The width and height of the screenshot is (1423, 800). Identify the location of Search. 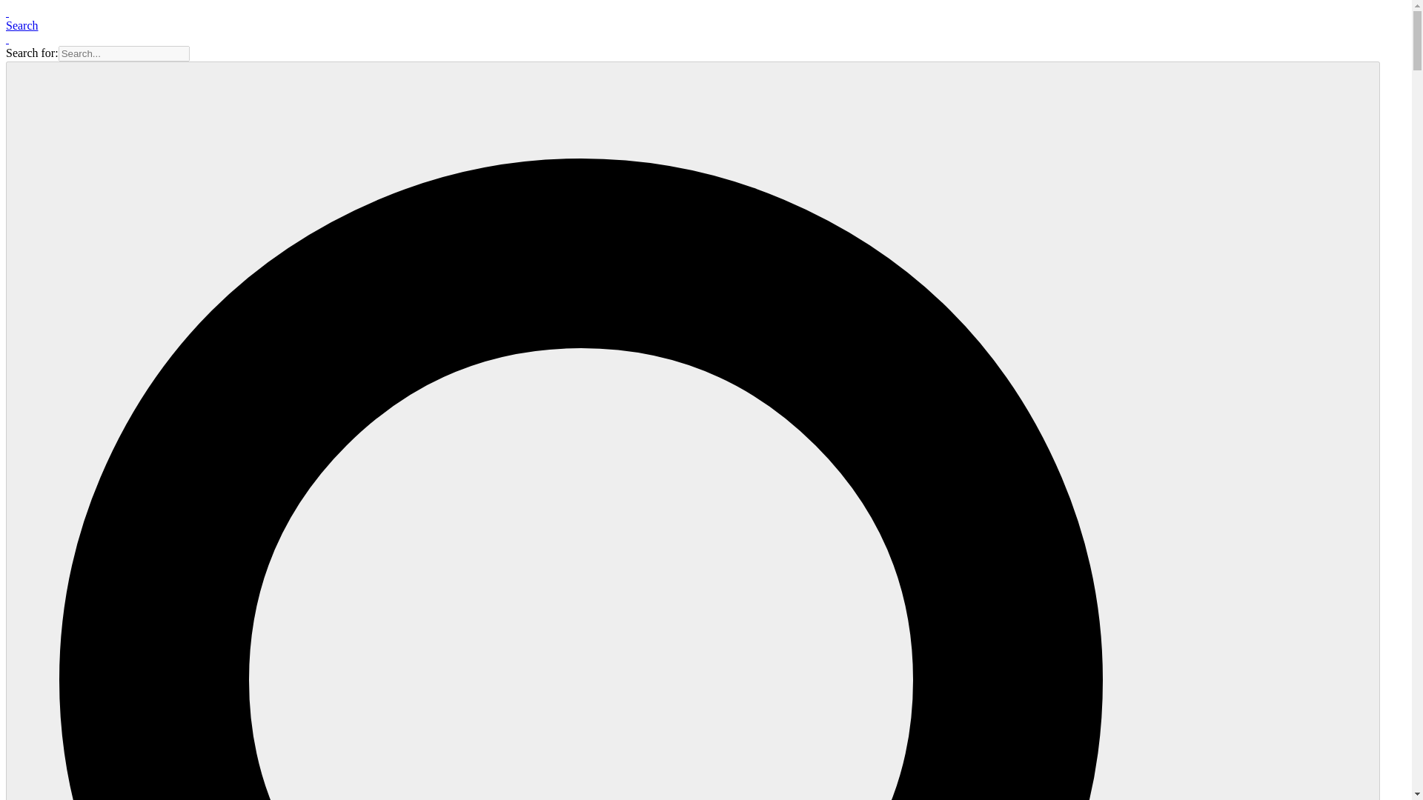
(21, 25).